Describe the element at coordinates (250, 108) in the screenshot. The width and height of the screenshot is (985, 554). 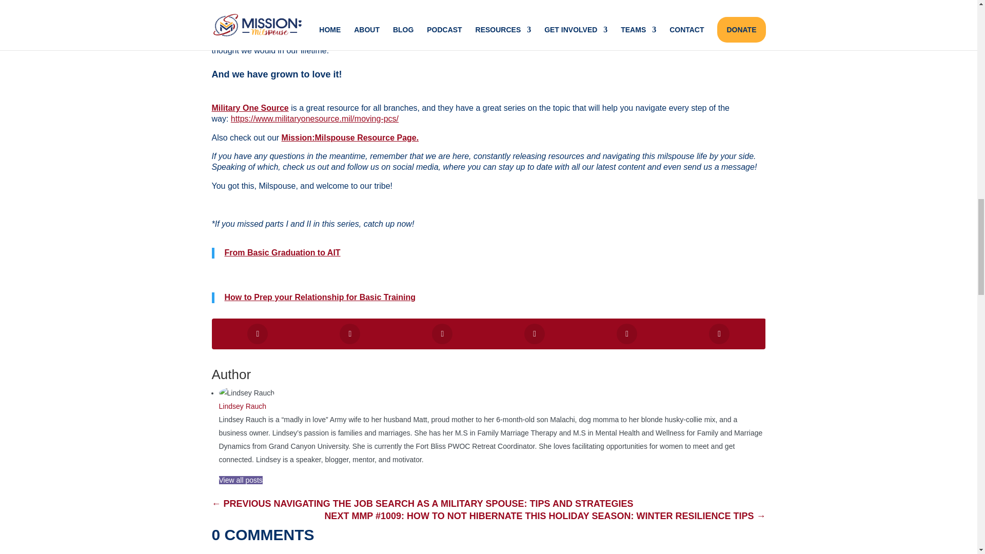
I see `Military One Source` at that location.